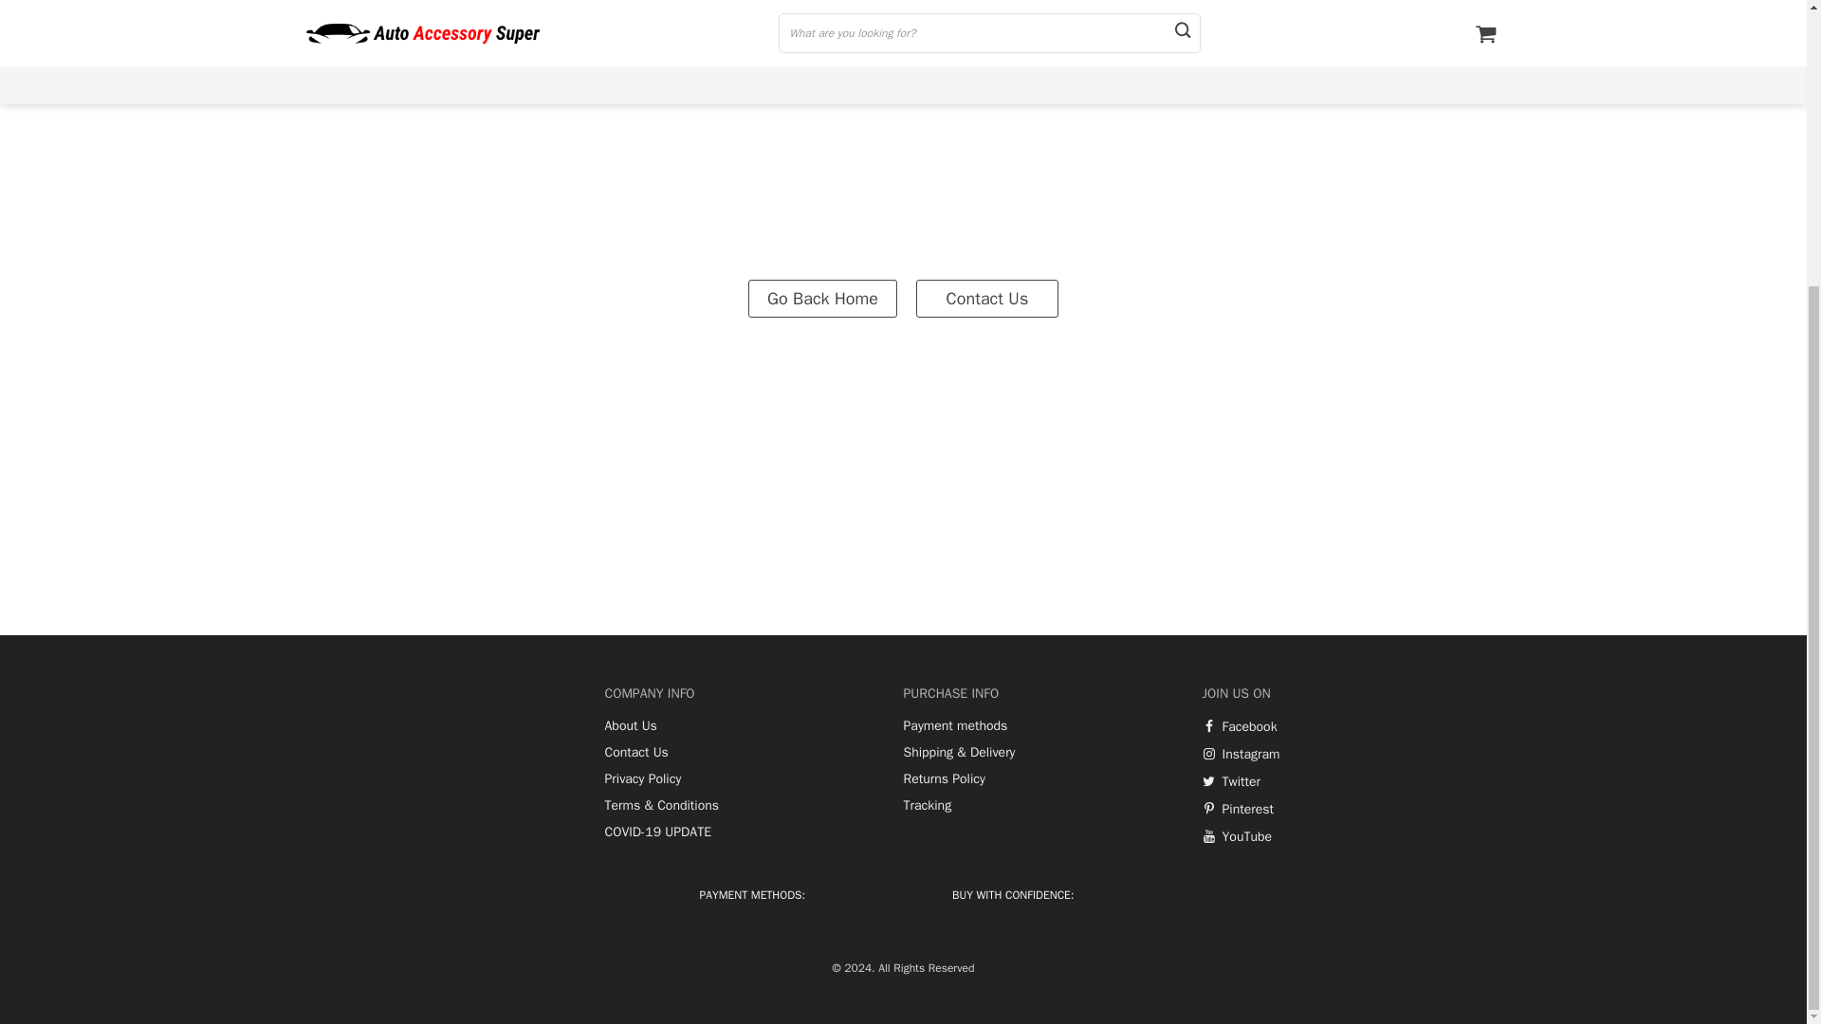 The width and height of the screenshot is (1821, 1024). What do you see at coordinates (1231, 781) in the screenshot?
I see `Twitter` at bounding box center [1231, 781].